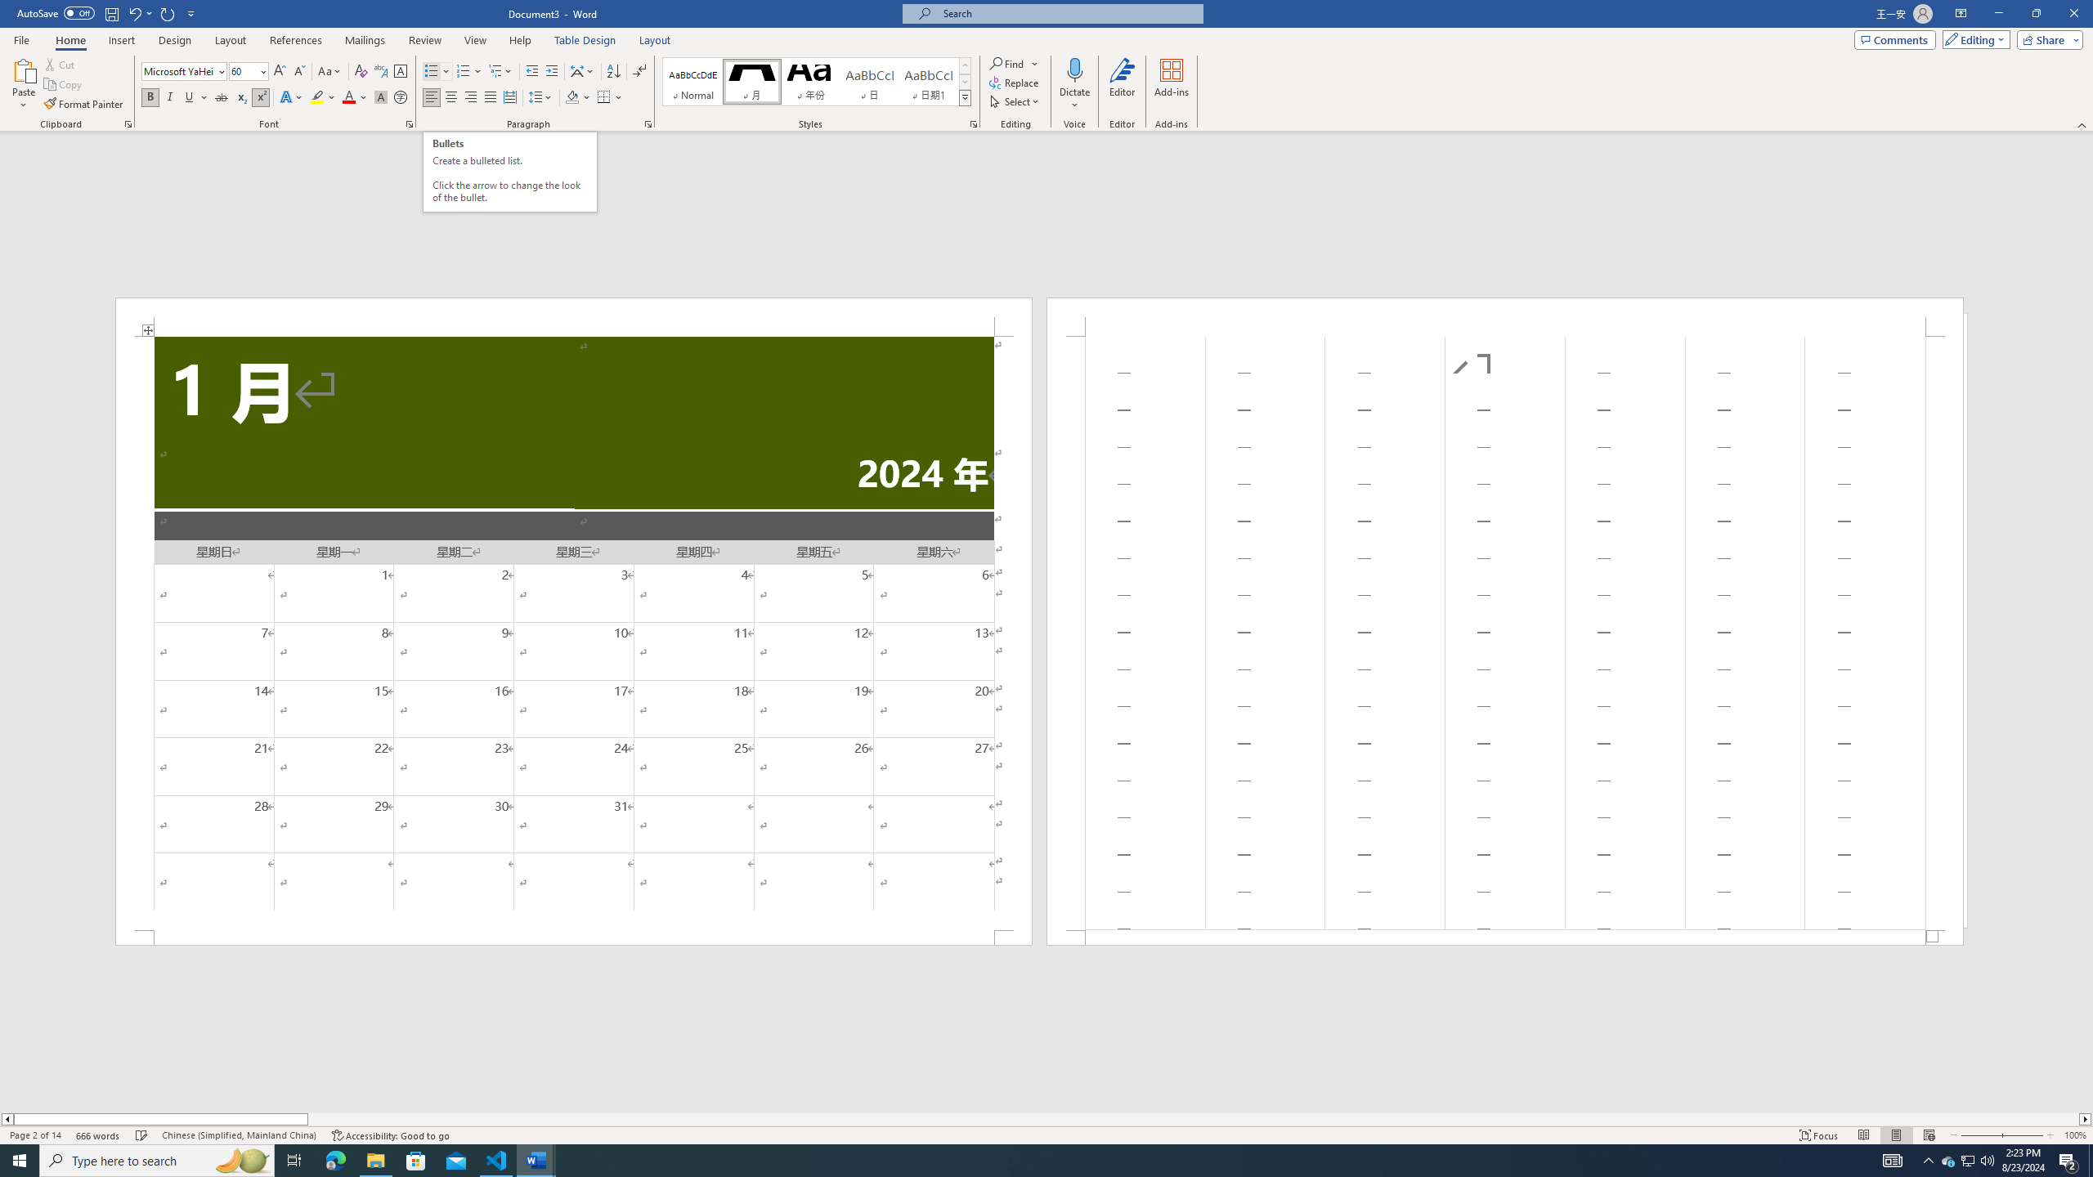 The image size is (2093, 1177). Describe the element at coordinates (1074, 99) in the screenshot. I see `More Options` at that location.